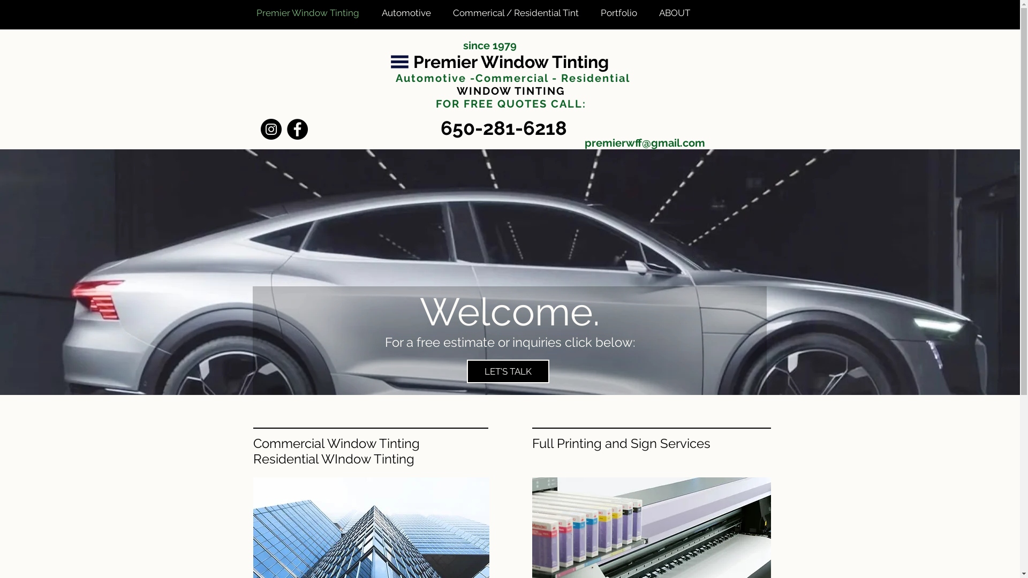 The width and height of the screenshot is (1028, 578). I want to click on  Automotive -Commercial - Residential, so click(511, 78).